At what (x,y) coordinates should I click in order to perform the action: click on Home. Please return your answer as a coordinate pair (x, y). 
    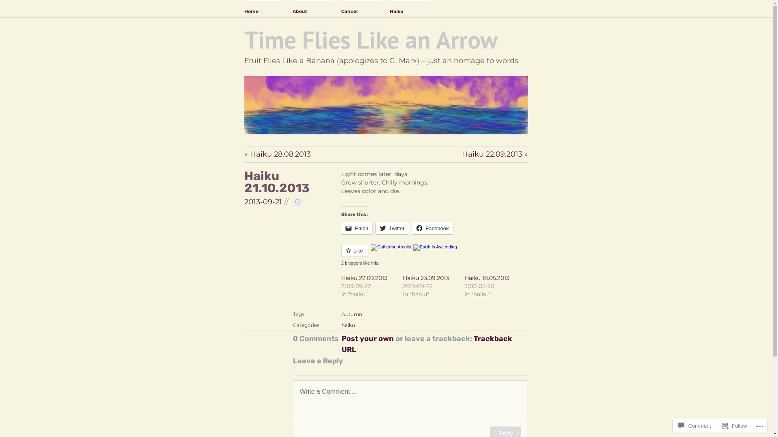
    Looking at the image, I should click on (264, 9).